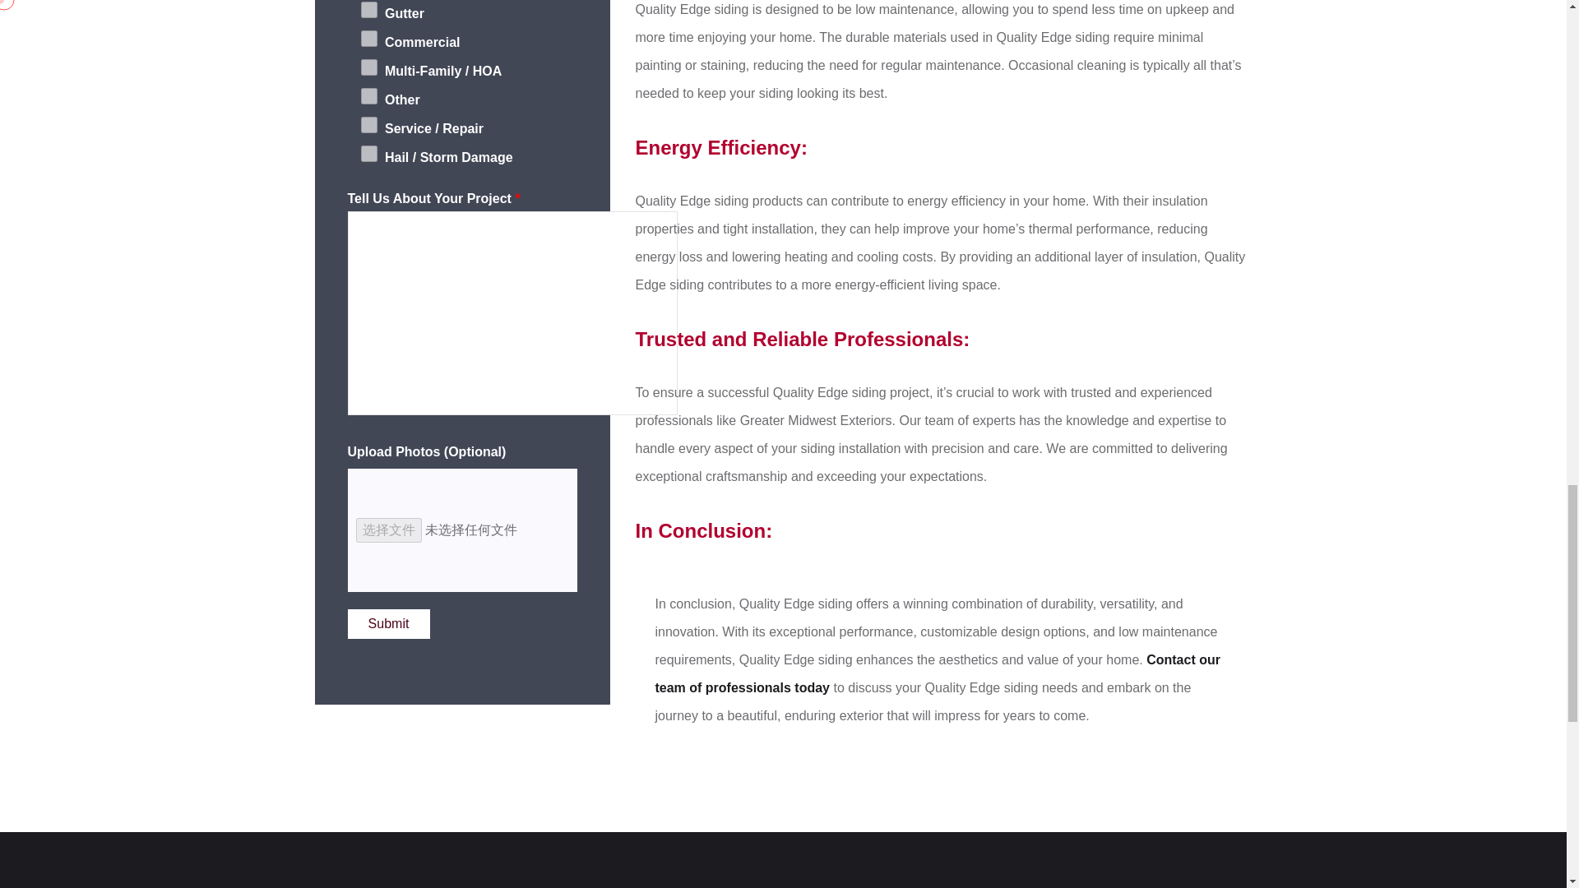  Describe the element at coordinates (388, 623) in the screenshot. I see `Submit` at that location.